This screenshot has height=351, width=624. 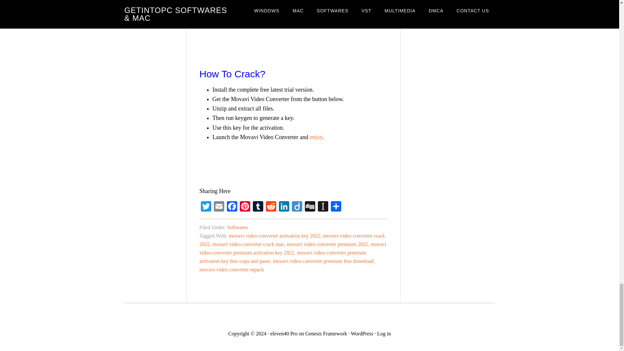 I want to click on movavi video converter crack mac, so click(x=248, y=244).